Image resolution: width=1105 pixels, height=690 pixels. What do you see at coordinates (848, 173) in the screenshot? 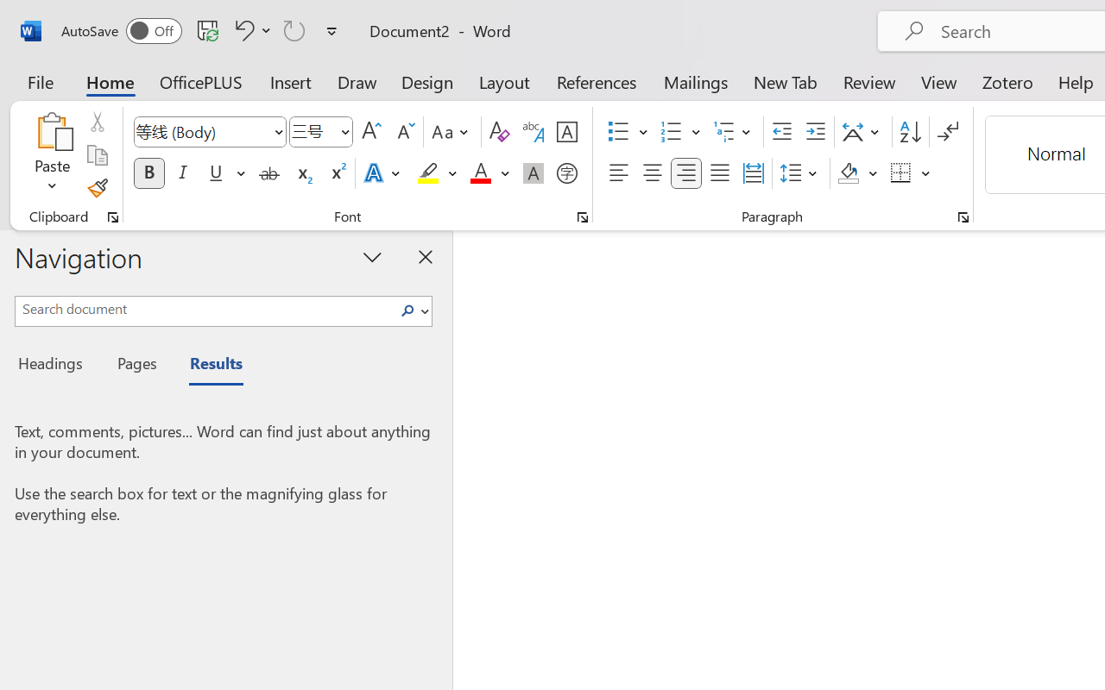
I see `Shading RGB(0, 0, 0)` at bounding box center [848, 173].